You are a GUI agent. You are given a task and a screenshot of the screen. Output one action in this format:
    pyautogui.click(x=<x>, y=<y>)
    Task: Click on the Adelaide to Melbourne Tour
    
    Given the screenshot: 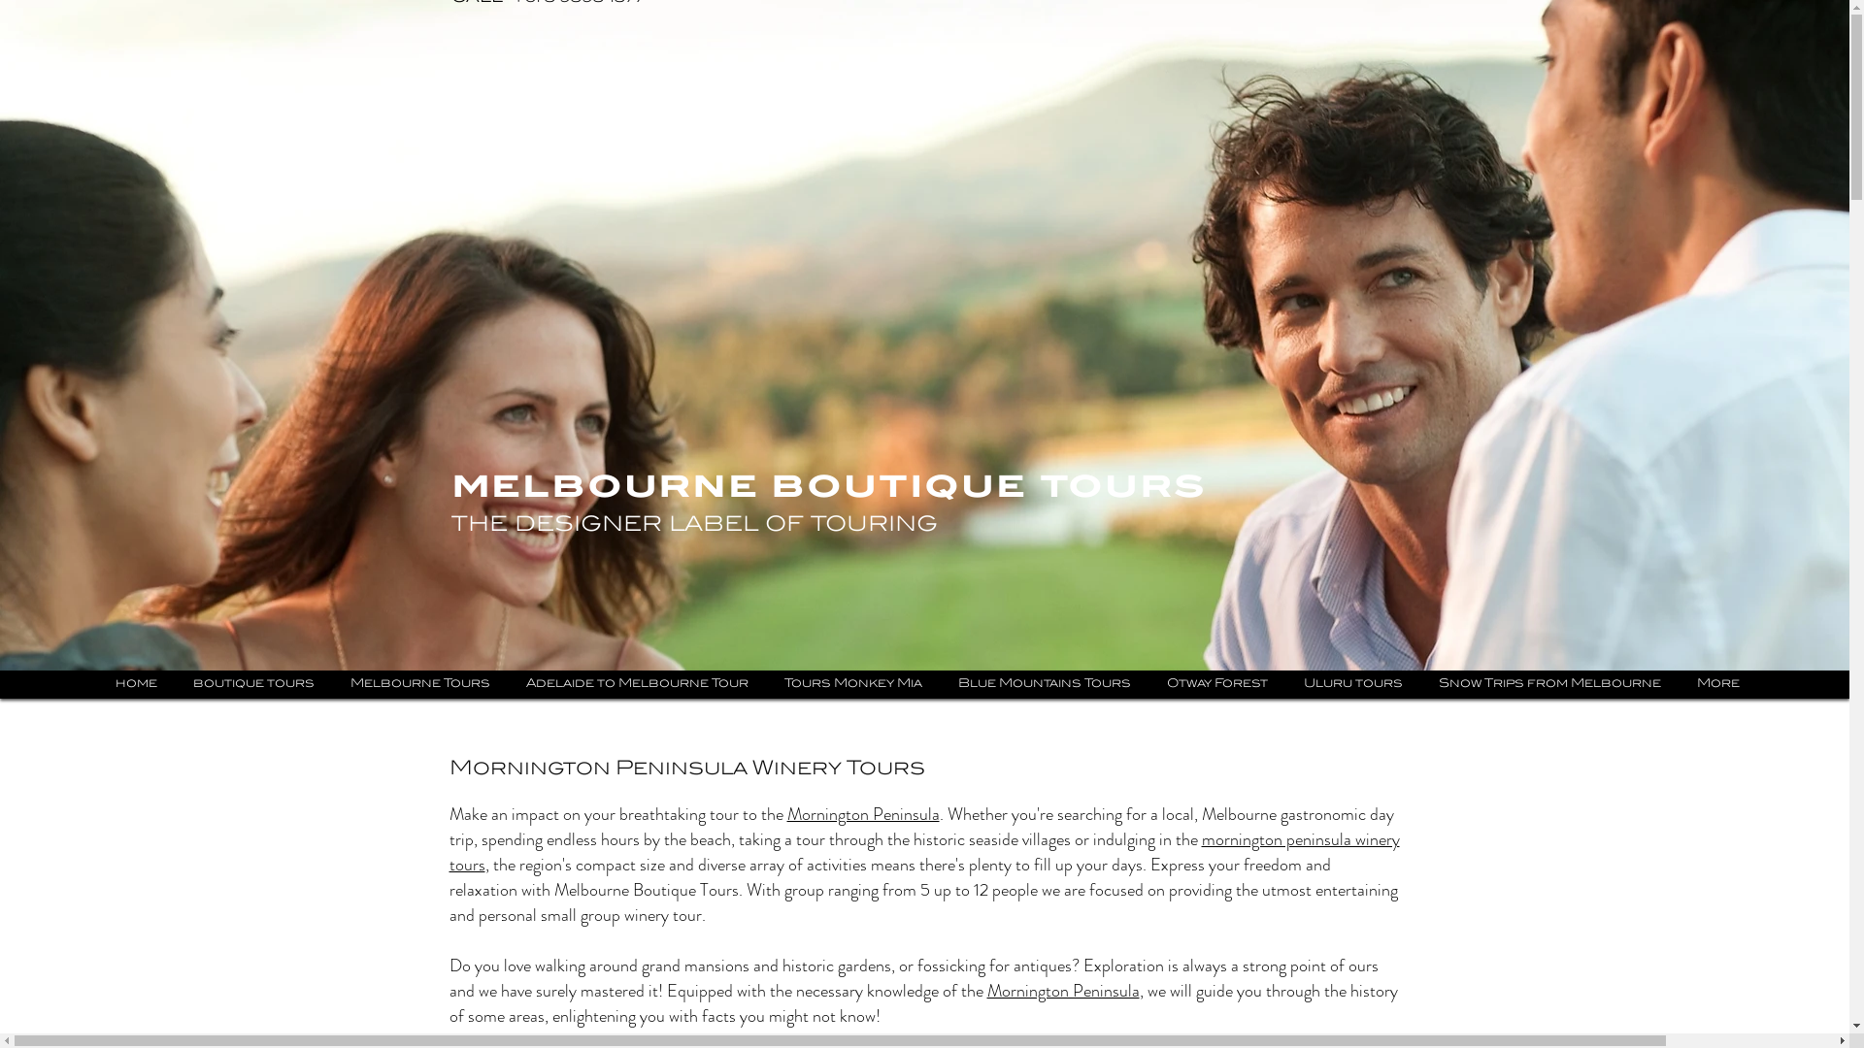 What is the action you would take?
    pyautogui.click(x=637, y=685)
    